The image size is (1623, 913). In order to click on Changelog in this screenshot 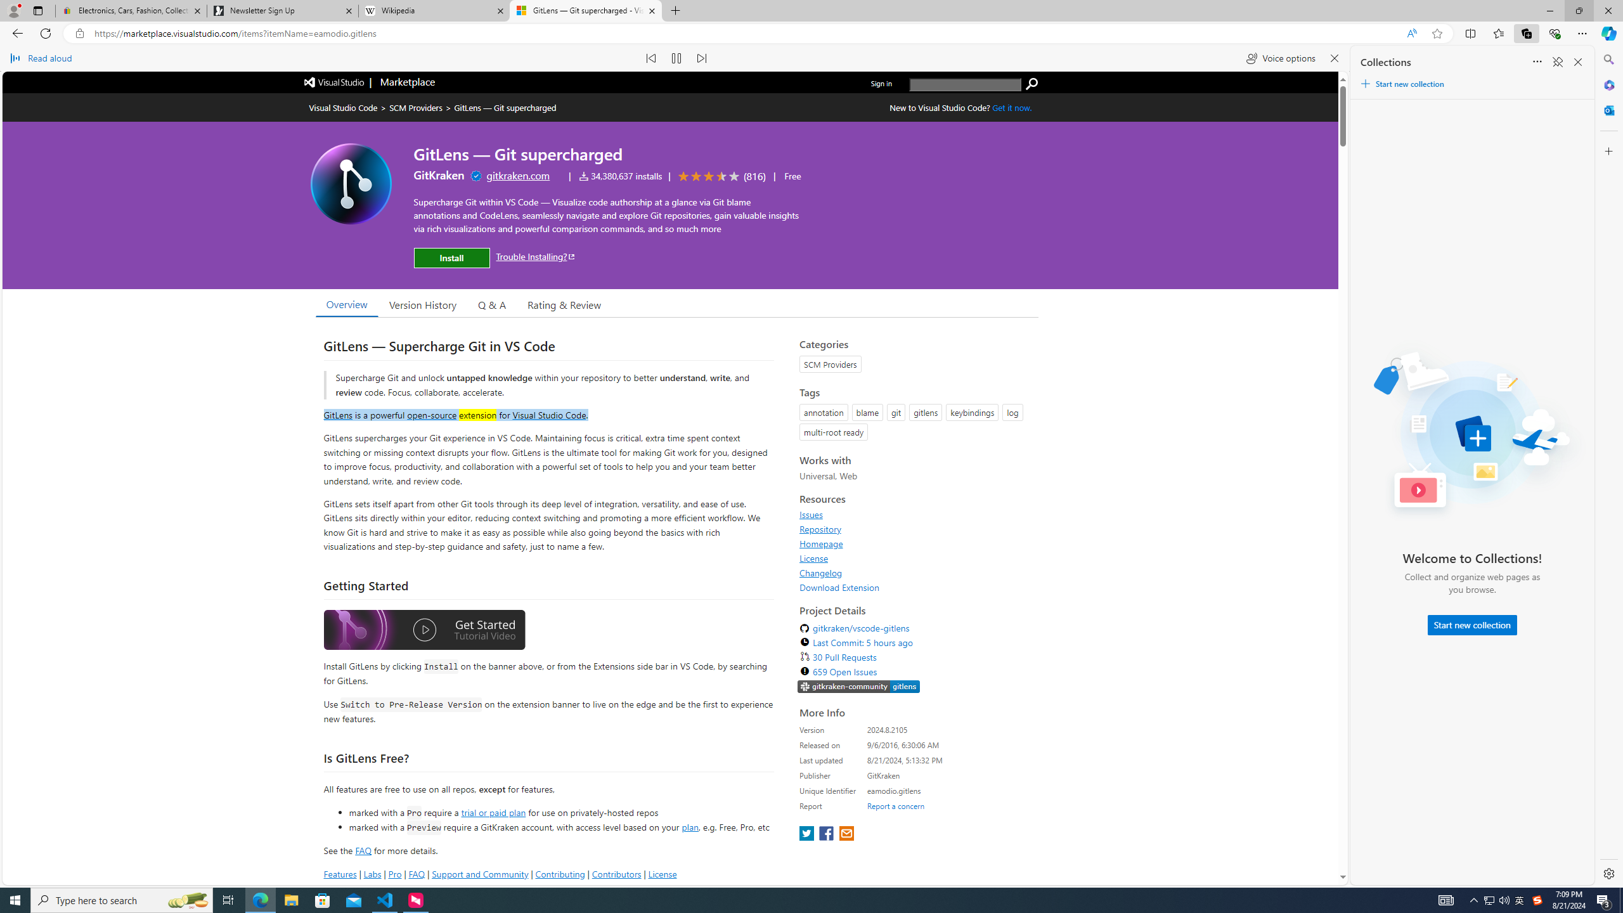, I will do `click(821, 573)`.